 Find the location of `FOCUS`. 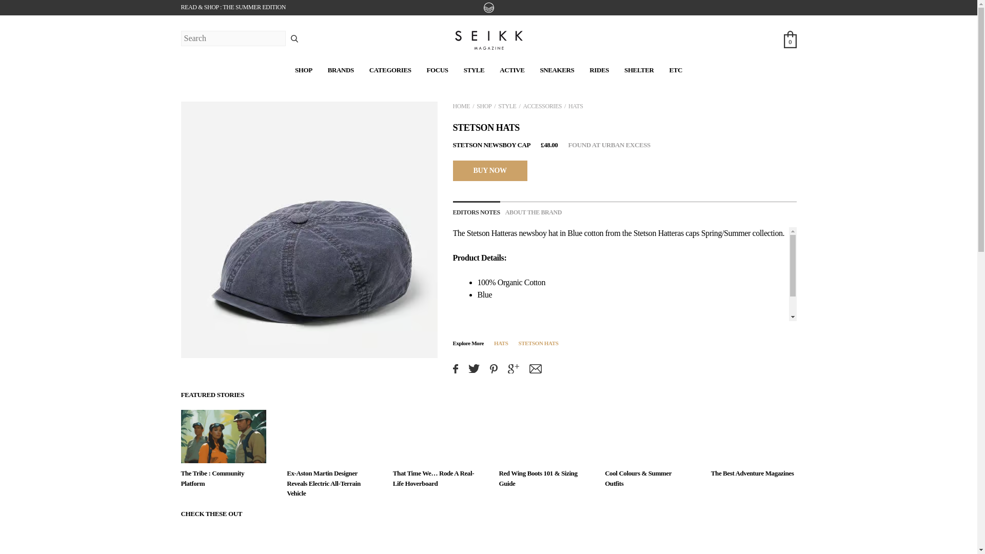

FOCUS is located at coordinates (437, 70).